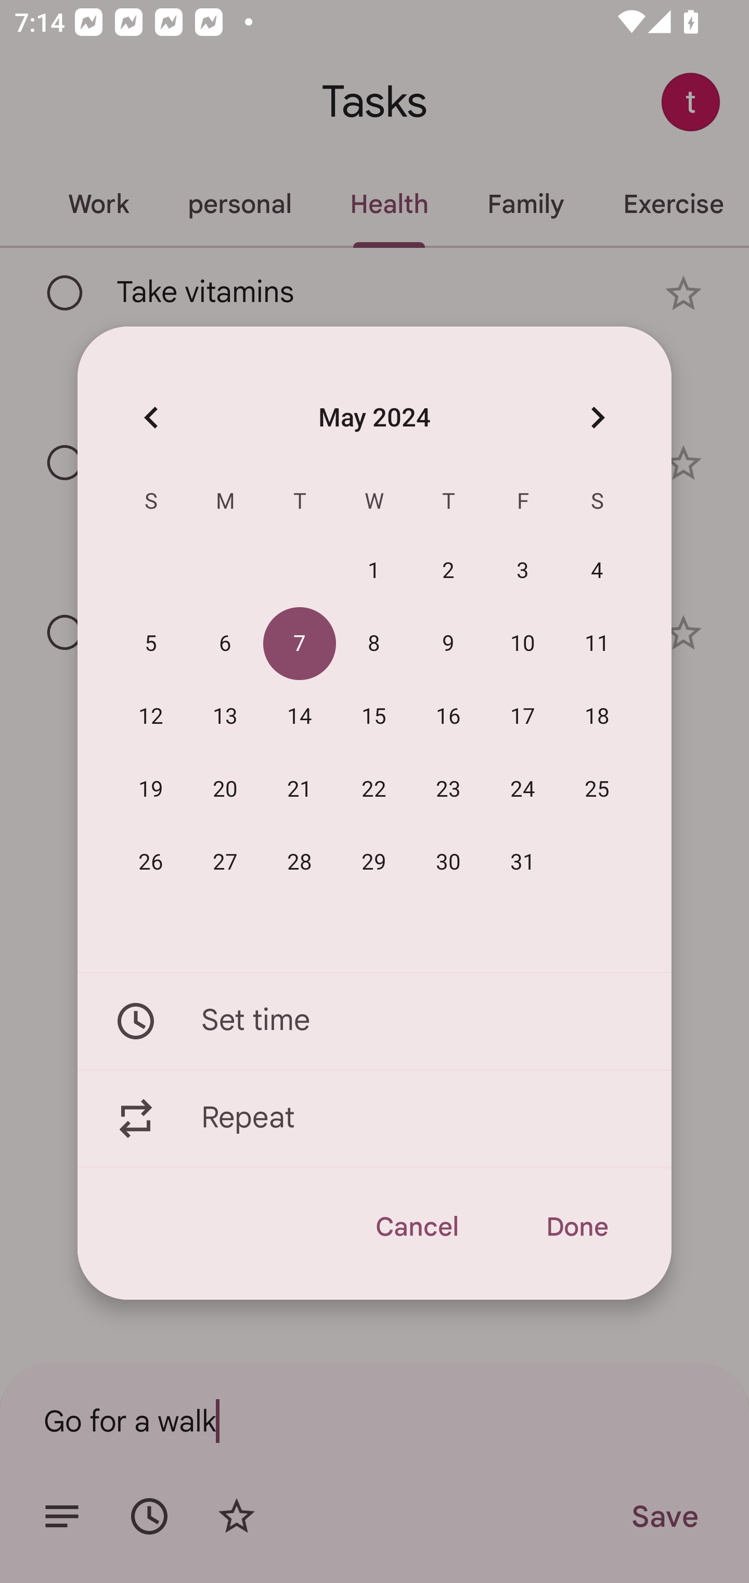 This screenshot has width=749, height=1583. What do you see at coordinates (300, 862) in the screenshot?
I see `28 28 May 2024` at bounding box center [300, 862].